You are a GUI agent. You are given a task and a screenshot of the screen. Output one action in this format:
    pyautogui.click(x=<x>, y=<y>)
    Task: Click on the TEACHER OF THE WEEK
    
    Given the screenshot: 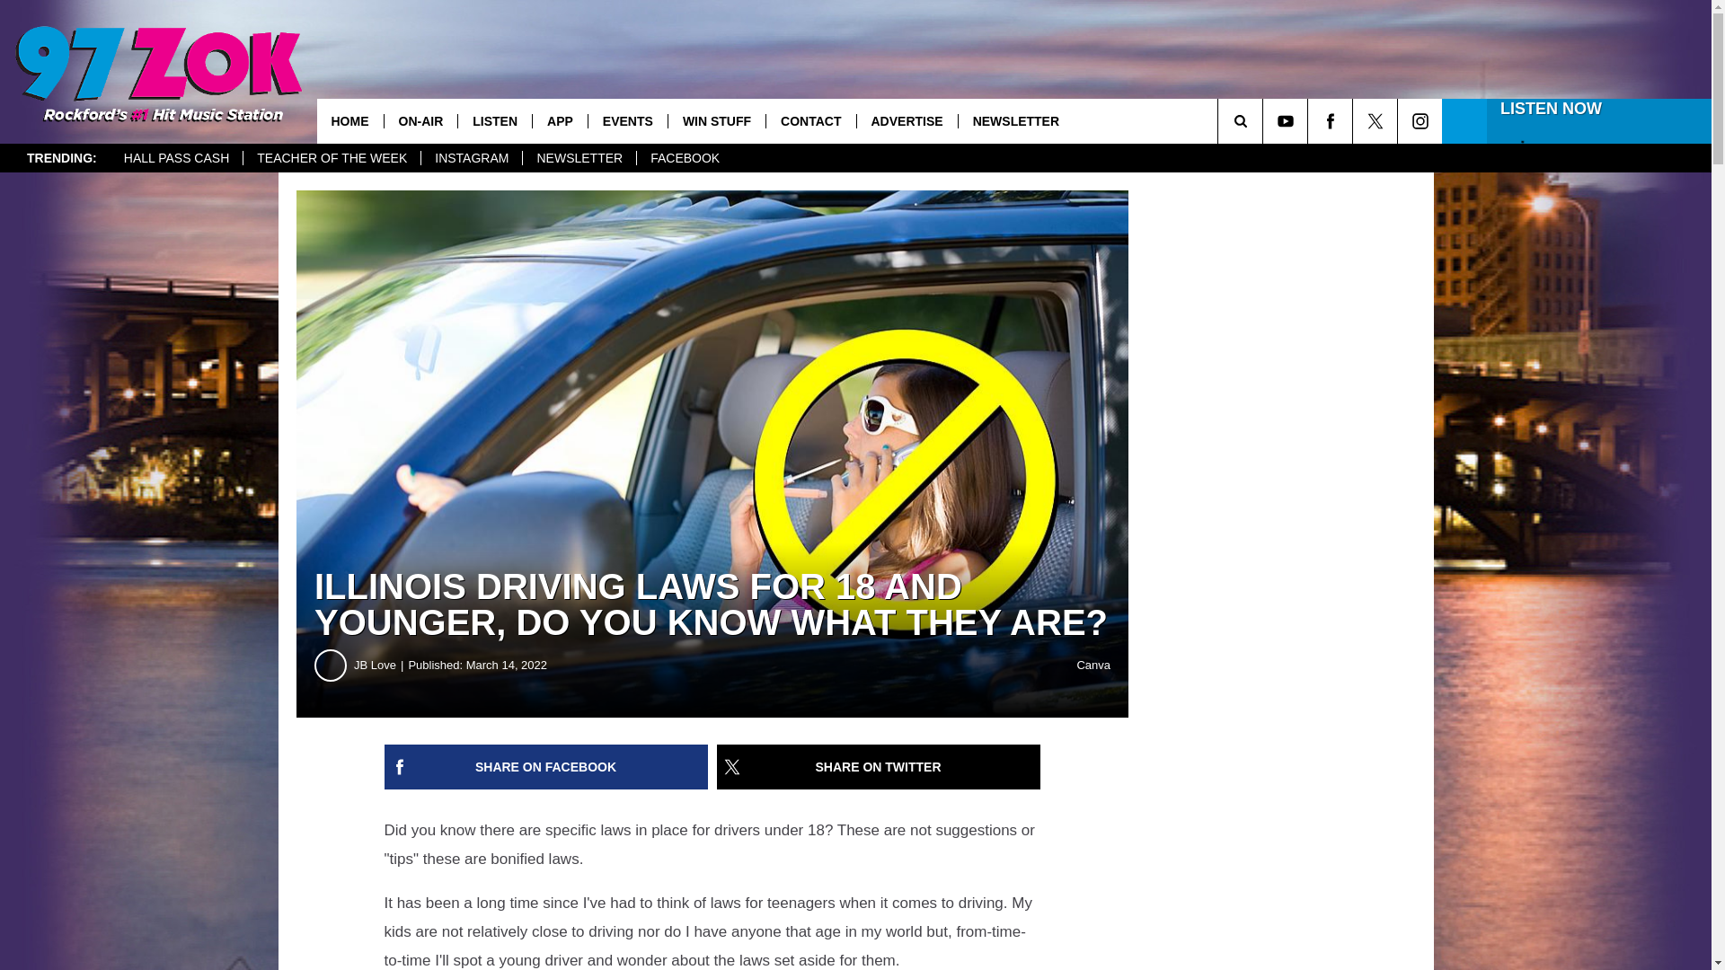 What is the action you would take?
    pyautogui.click(x=332, y=158)
    